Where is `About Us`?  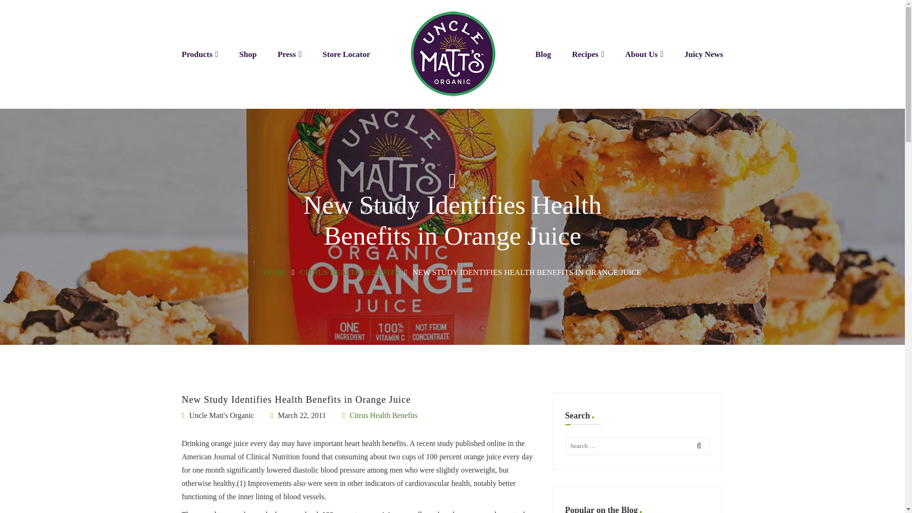 About Us is located at coordinates (644, 54).